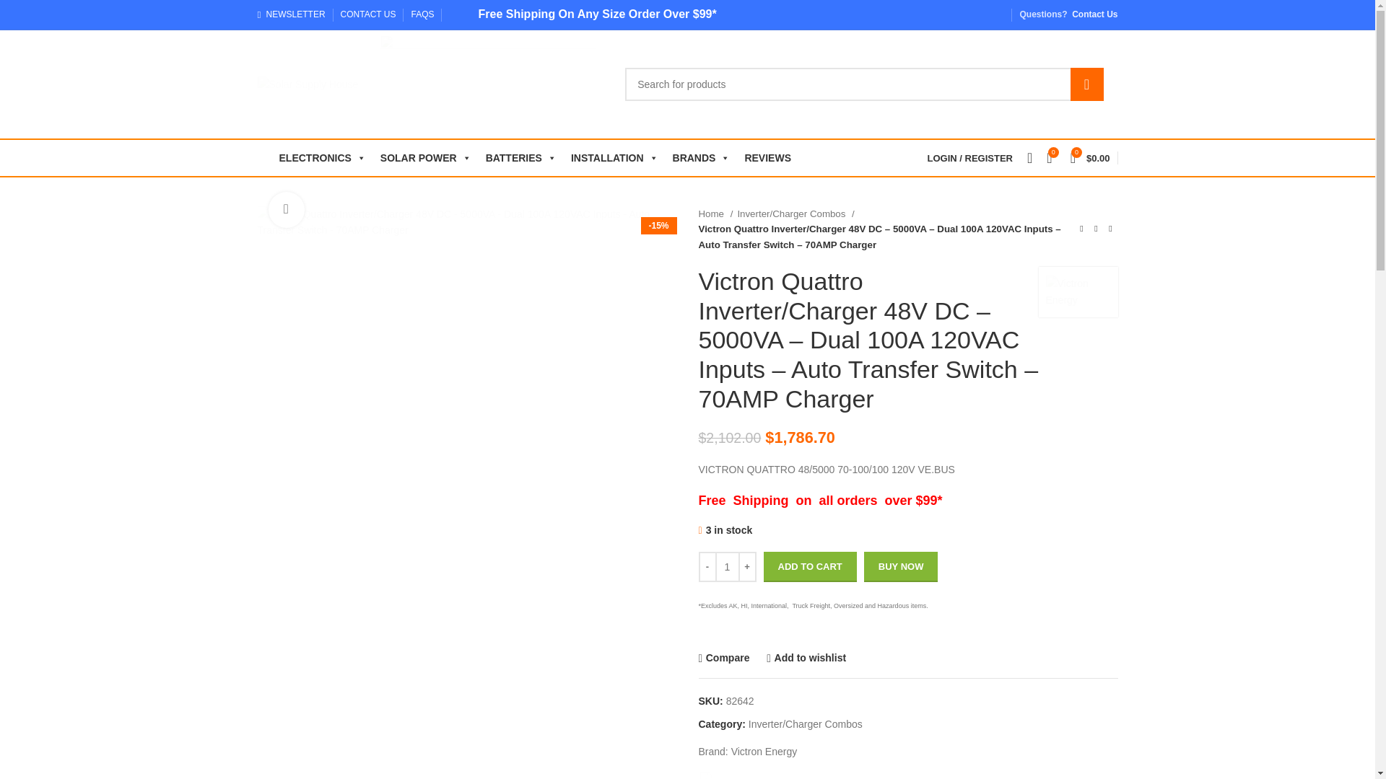 This screenshot has width=1386, height=779. I want to click on Victron Energy, so click(1077, 291).